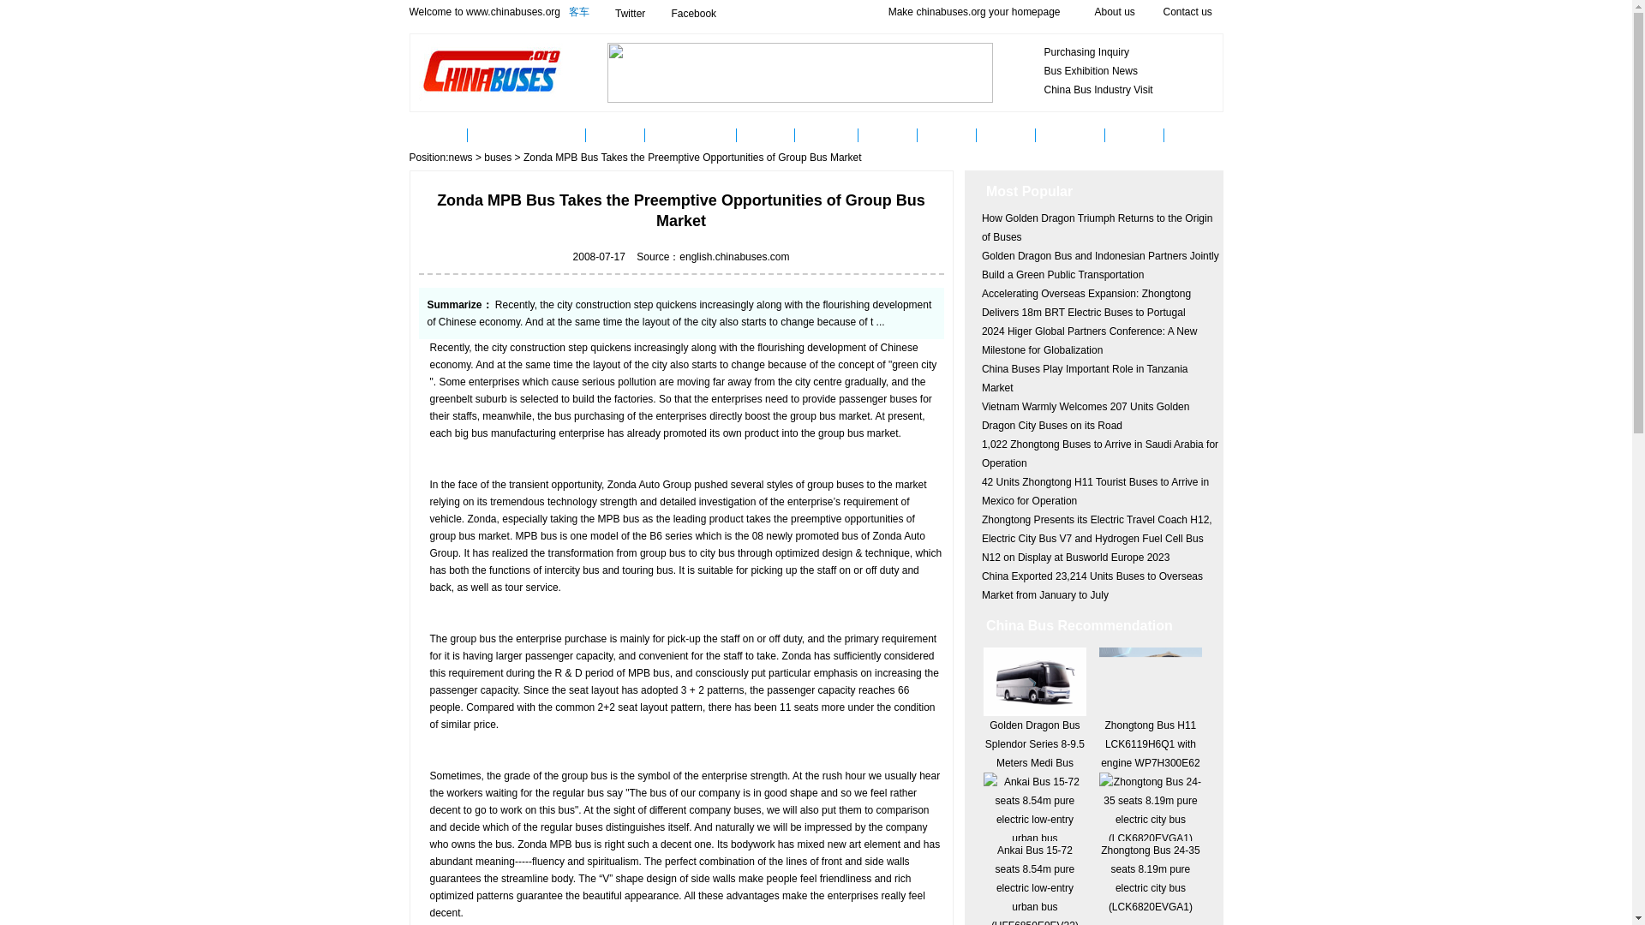 The height and width of the screenshot is (925, 1645). What do you see at coordinates (1086, 52) in the screenshot?
I see `Purchasing Inquiry` at bounding box center [1086, 52].